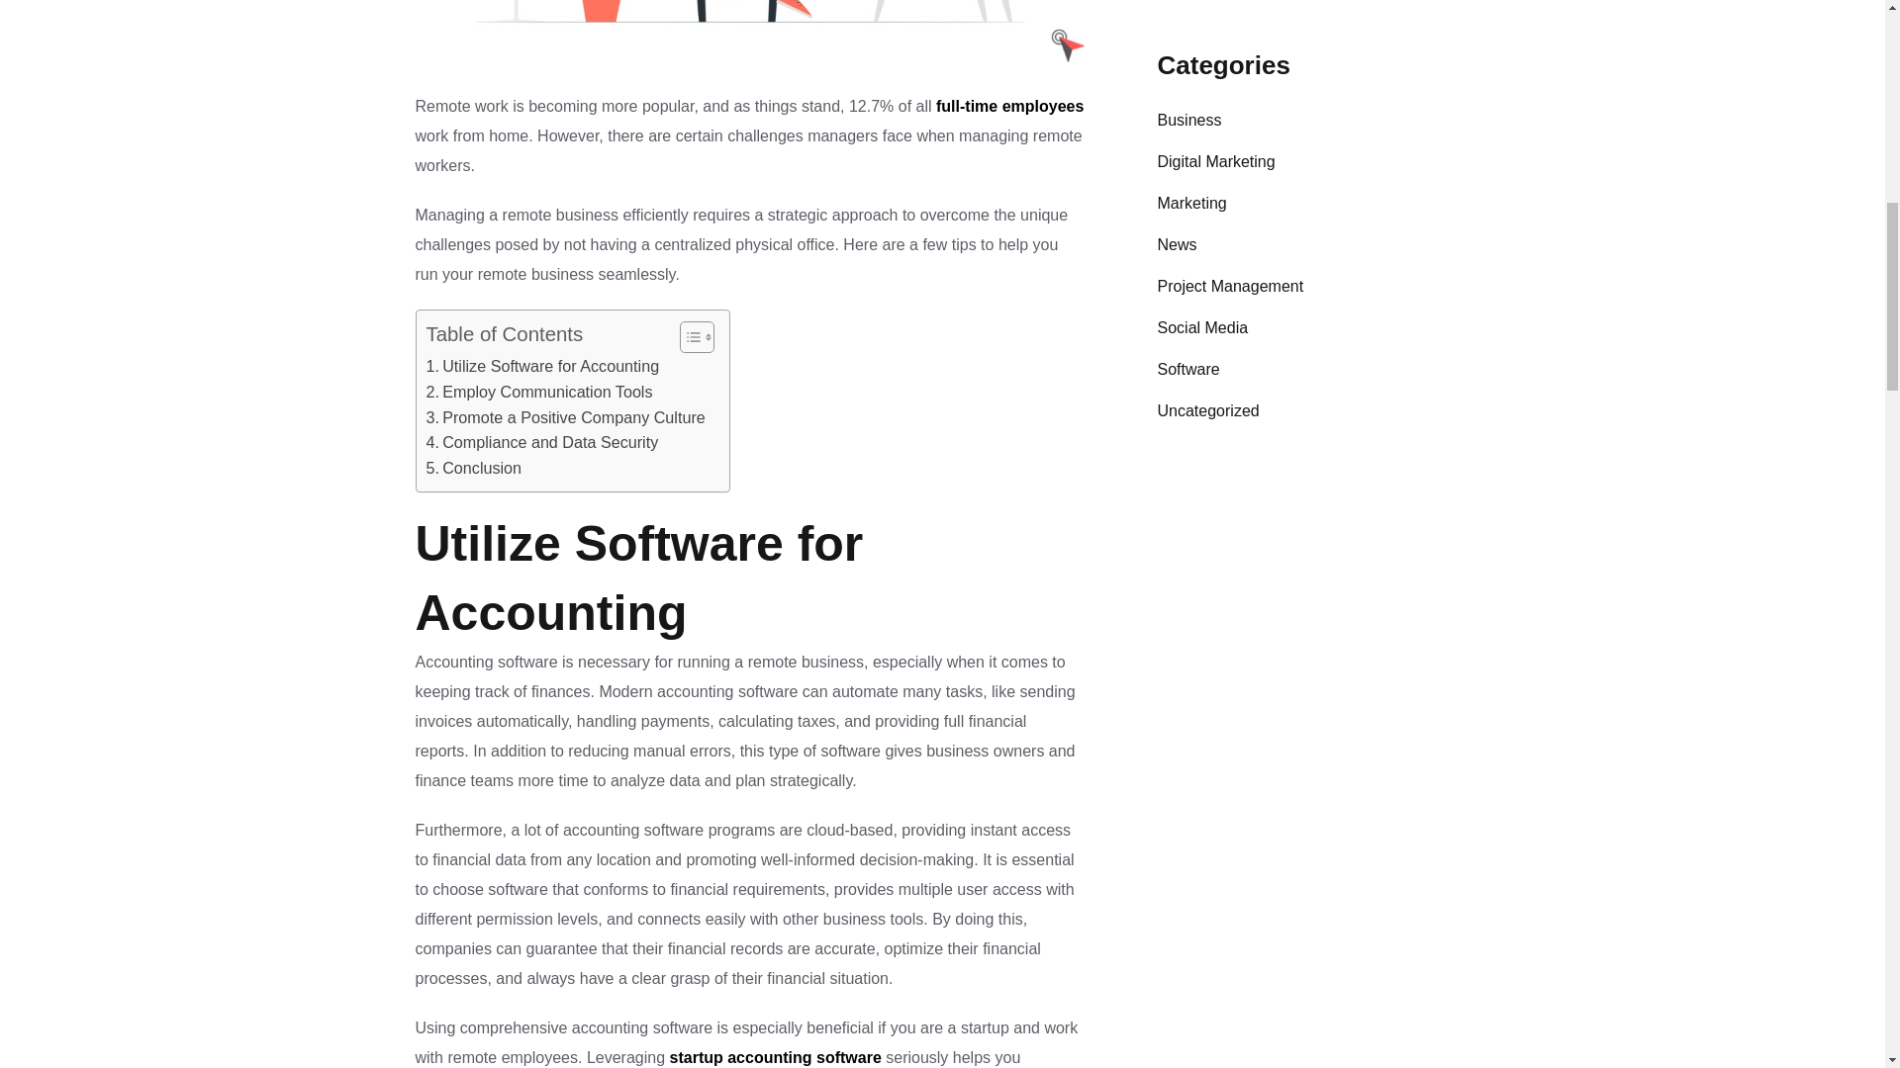  I want to click on full-time employees, so click(1009, 107).